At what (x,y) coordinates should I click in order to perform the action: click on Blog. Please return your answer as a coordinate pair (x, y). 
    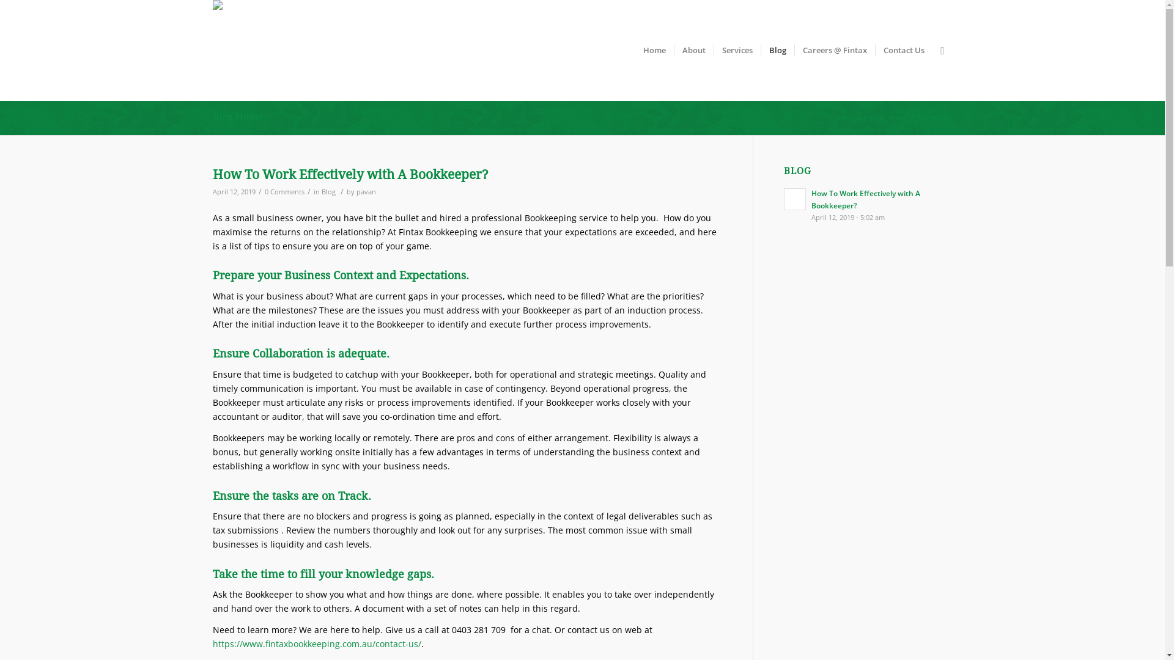
    Looking at the image, I should click on (778, 50).